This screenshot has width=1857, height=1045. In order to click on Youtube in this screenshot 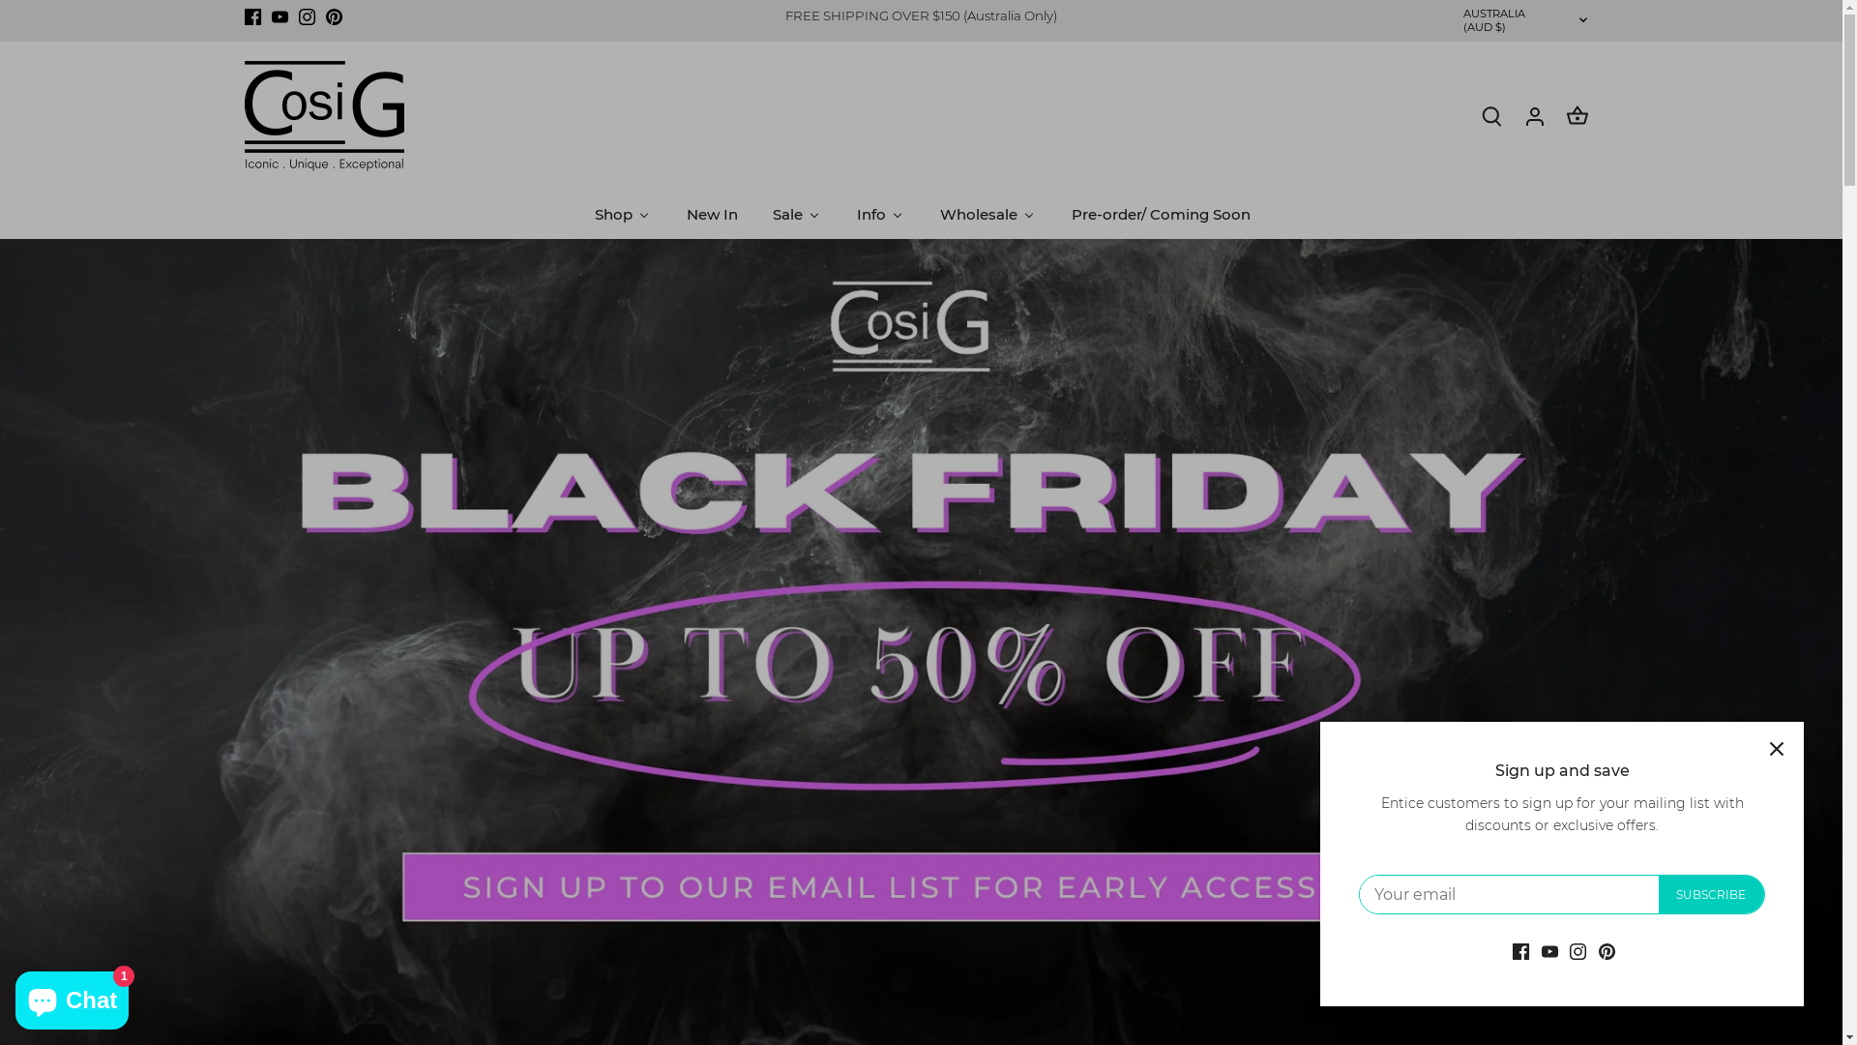, I will do `click(280, 16)`.